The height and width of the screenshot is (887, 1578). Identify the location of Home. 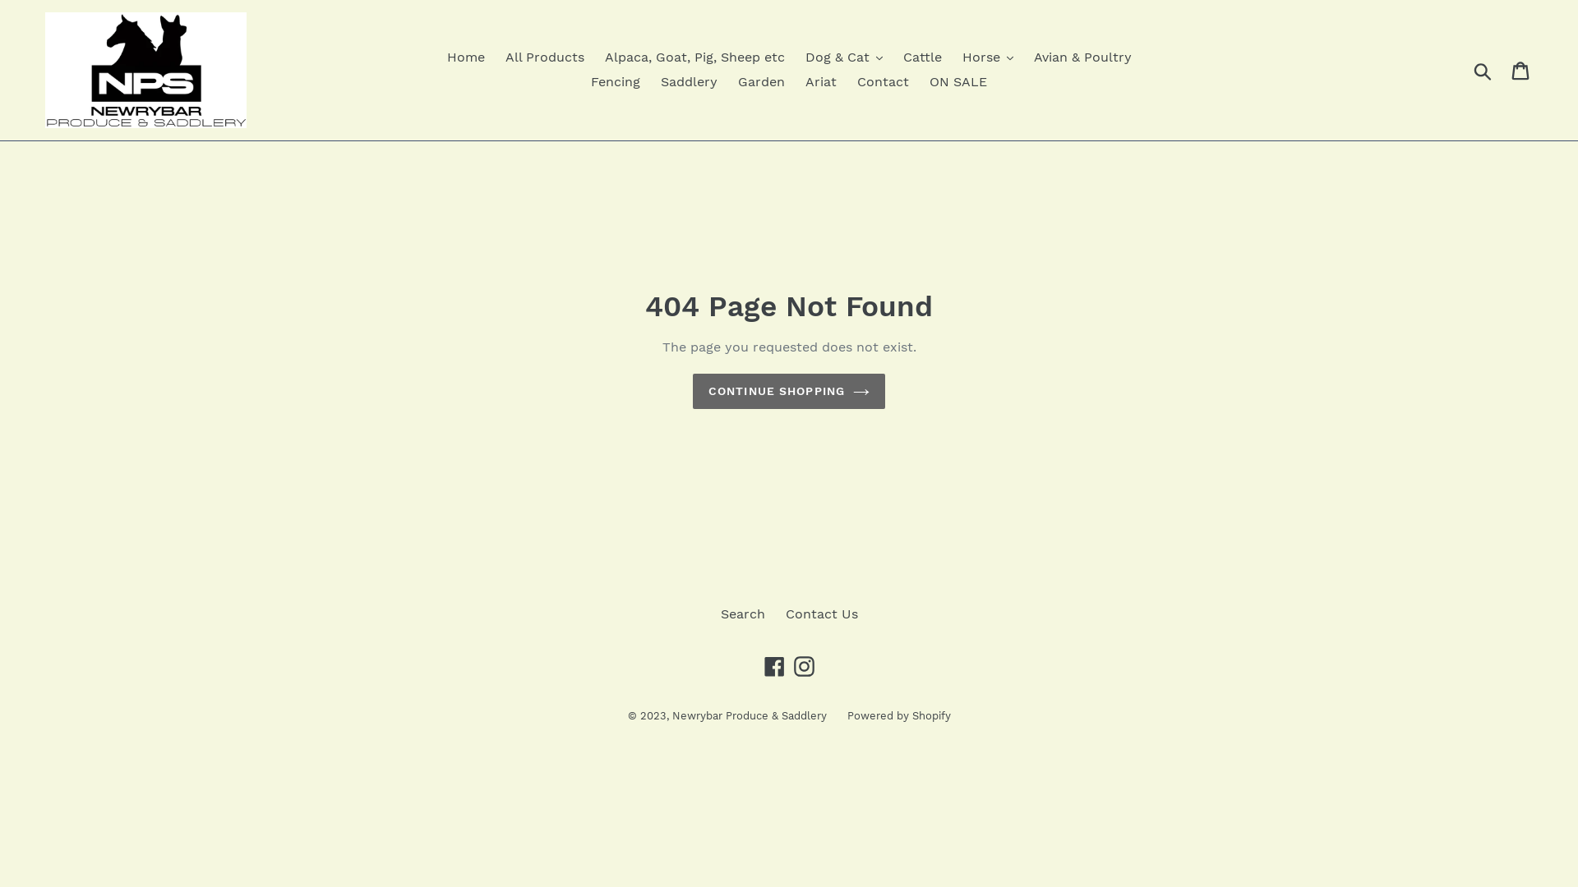
(466, 57).